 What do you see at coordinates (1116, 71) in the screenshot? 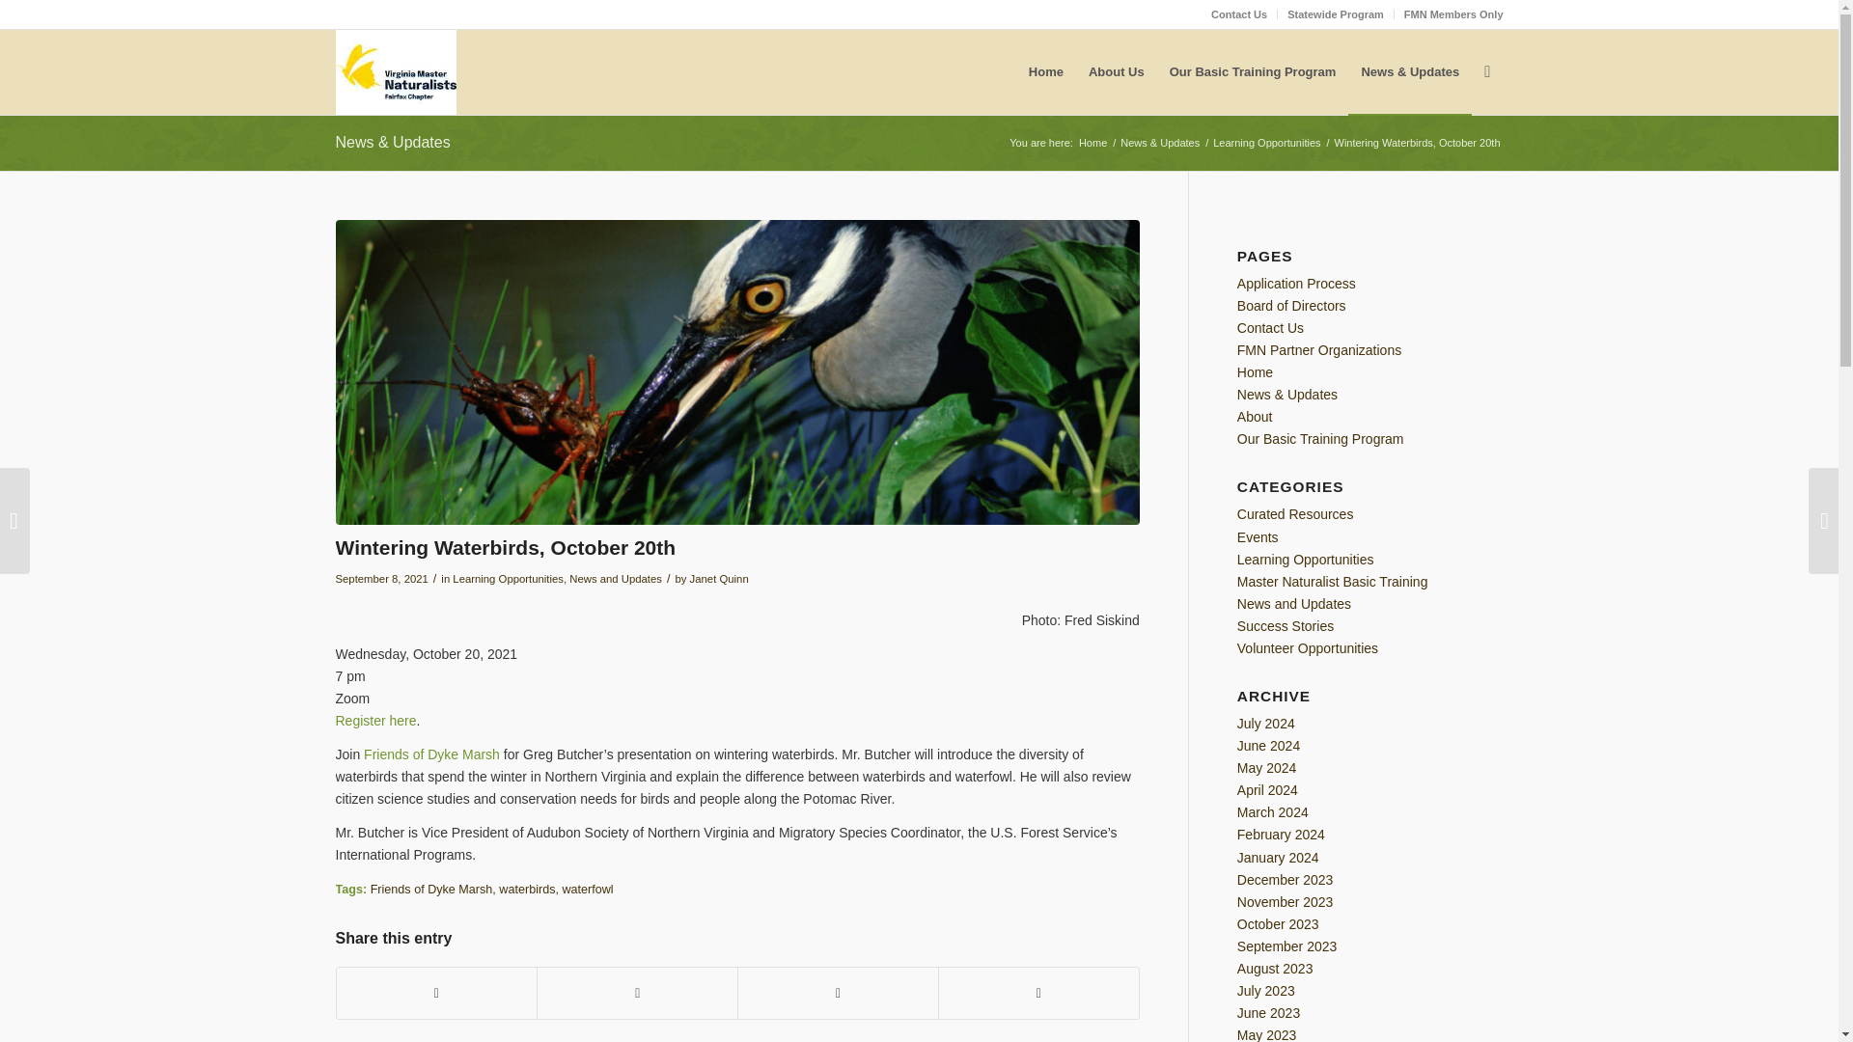
I see `About Us` at bounding box center [1116, 71].